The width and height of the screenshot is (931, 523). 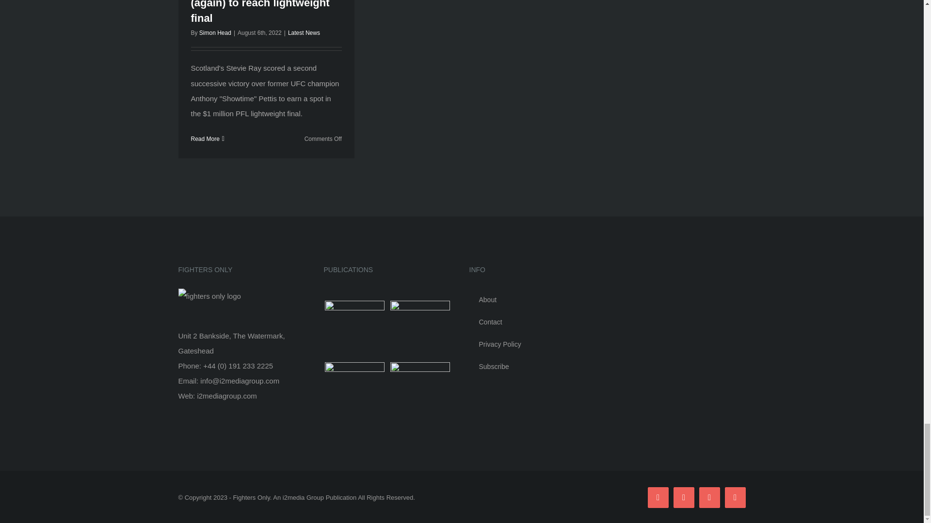 I want to click on Posts by Simon Head, so click(x=215, y=32).